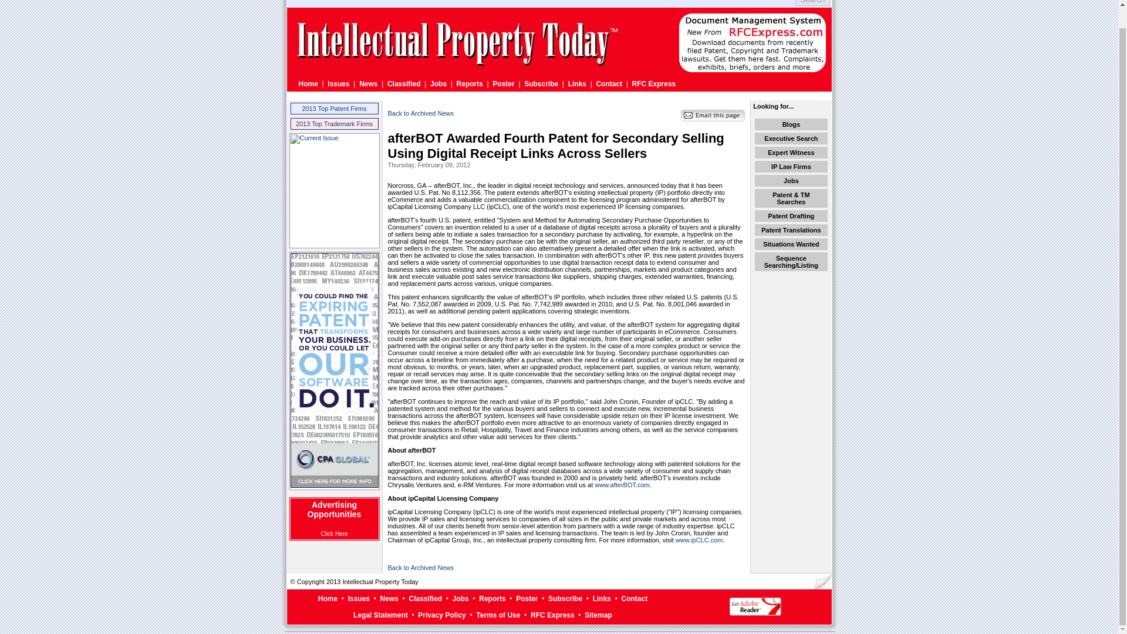  I want to click on Home, so click(308, 84).